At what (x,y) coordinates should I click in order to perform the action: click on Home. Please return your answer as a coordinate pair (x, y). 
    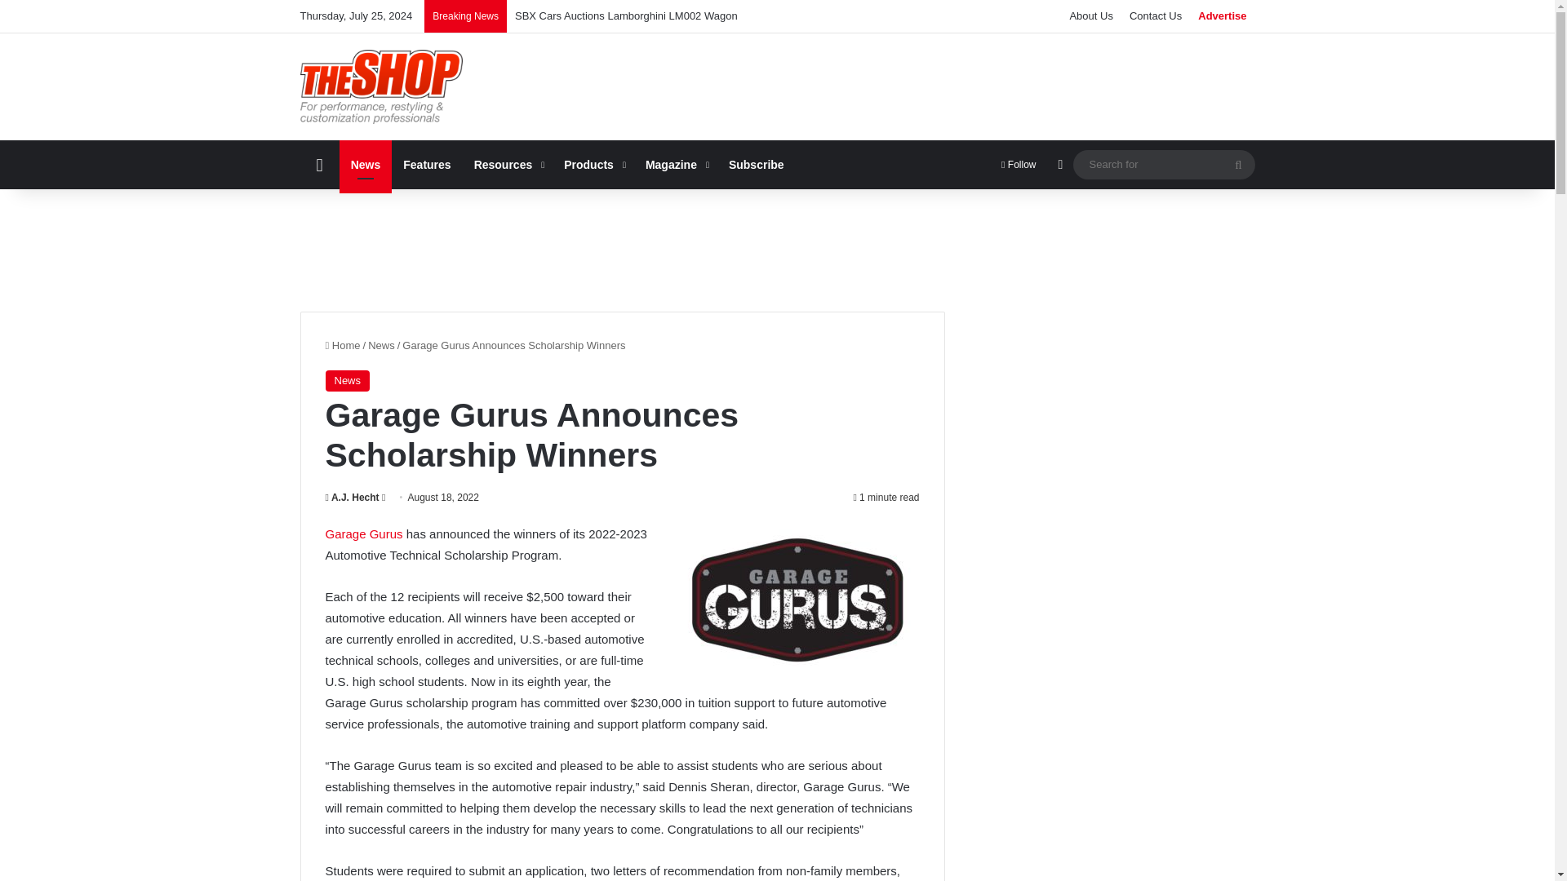
    Looking at the image, I should click on (342, 344).